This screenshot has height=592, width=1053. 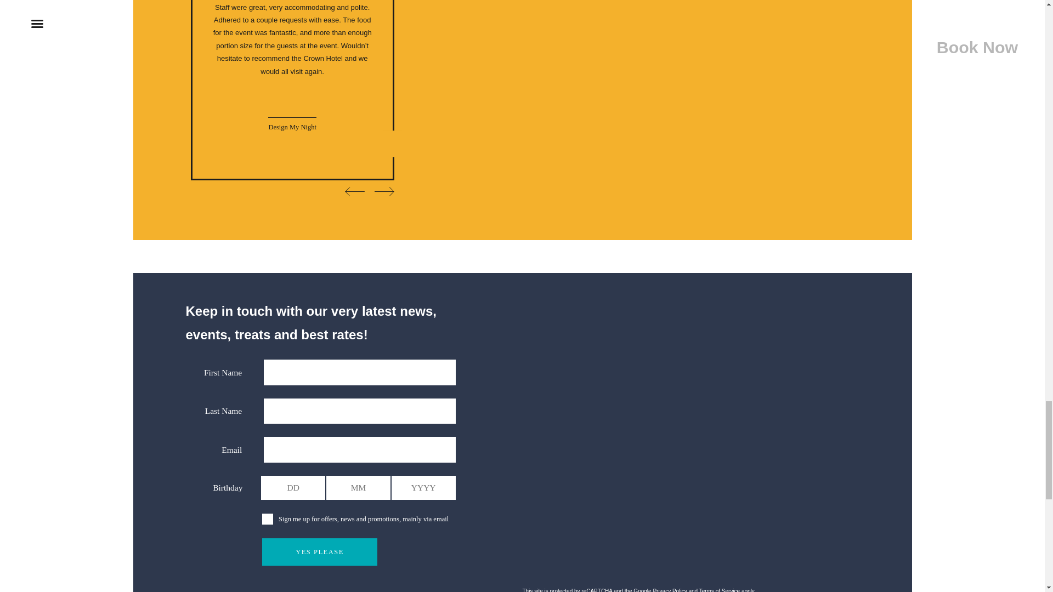 I want to click on YES PLEASE, so click(x=319, y=551).